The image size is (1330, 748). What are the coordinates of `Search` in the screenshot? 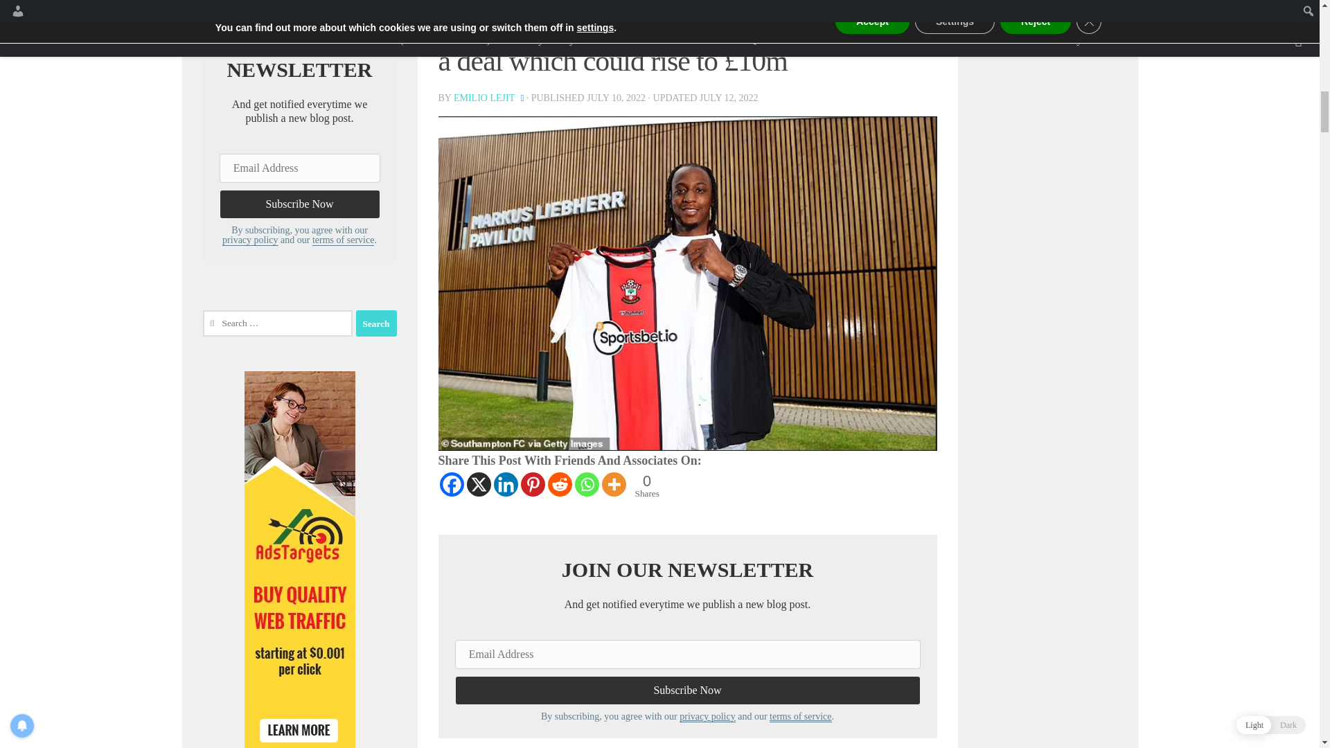 It's located at (1096, 7).